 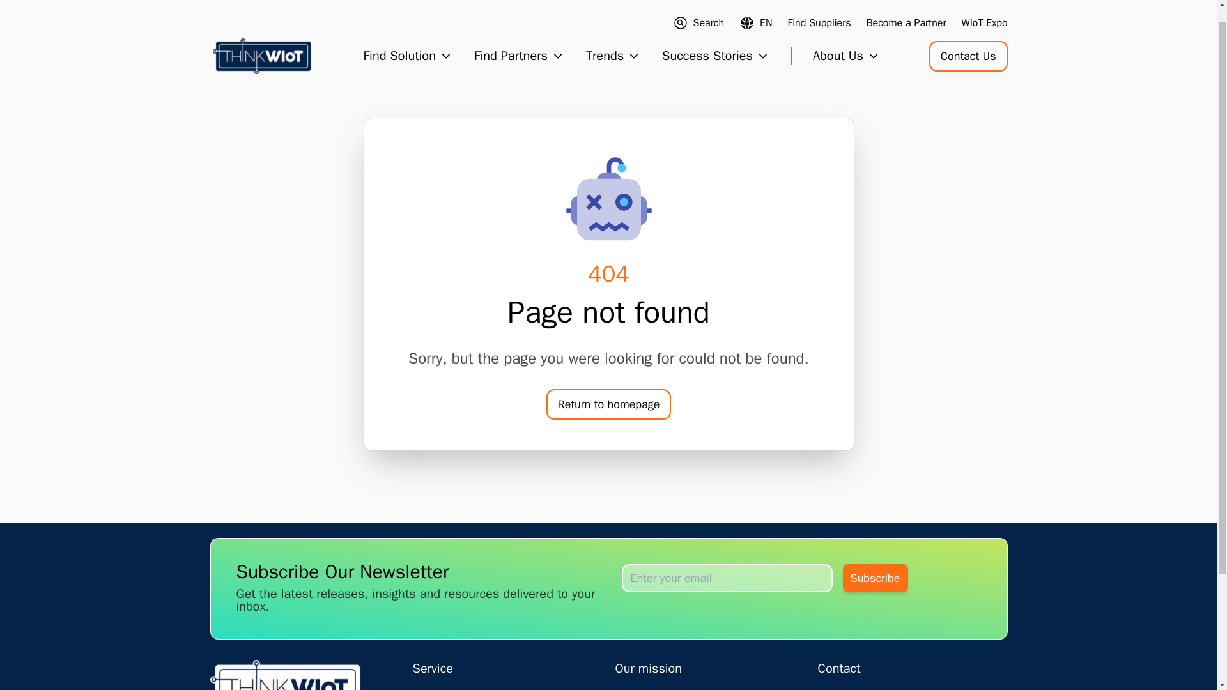 I want to click on Find Partners, so click(x=520, y=40).